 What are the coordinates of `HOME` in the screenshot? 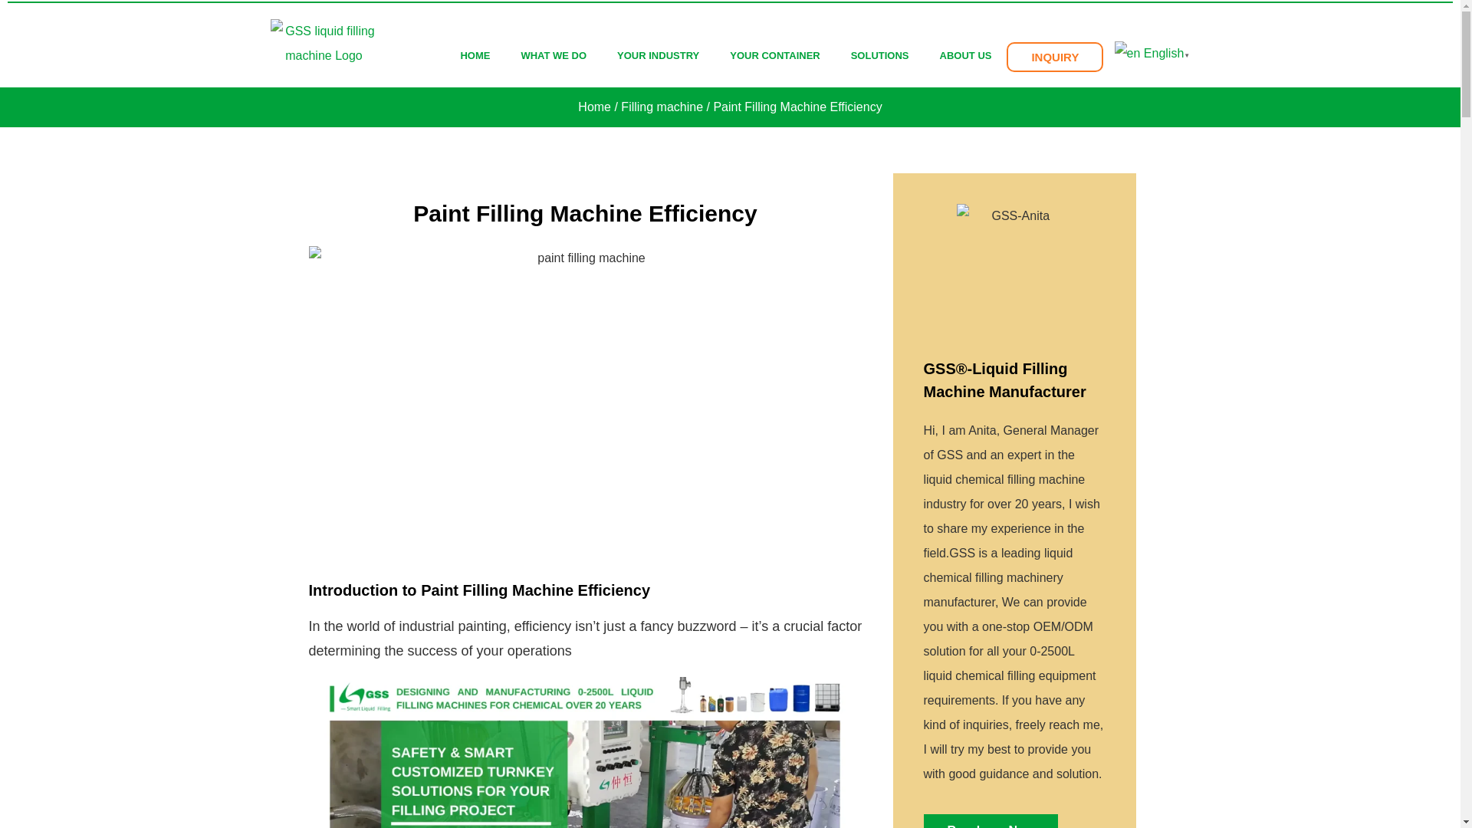 It's located at (474, 55).